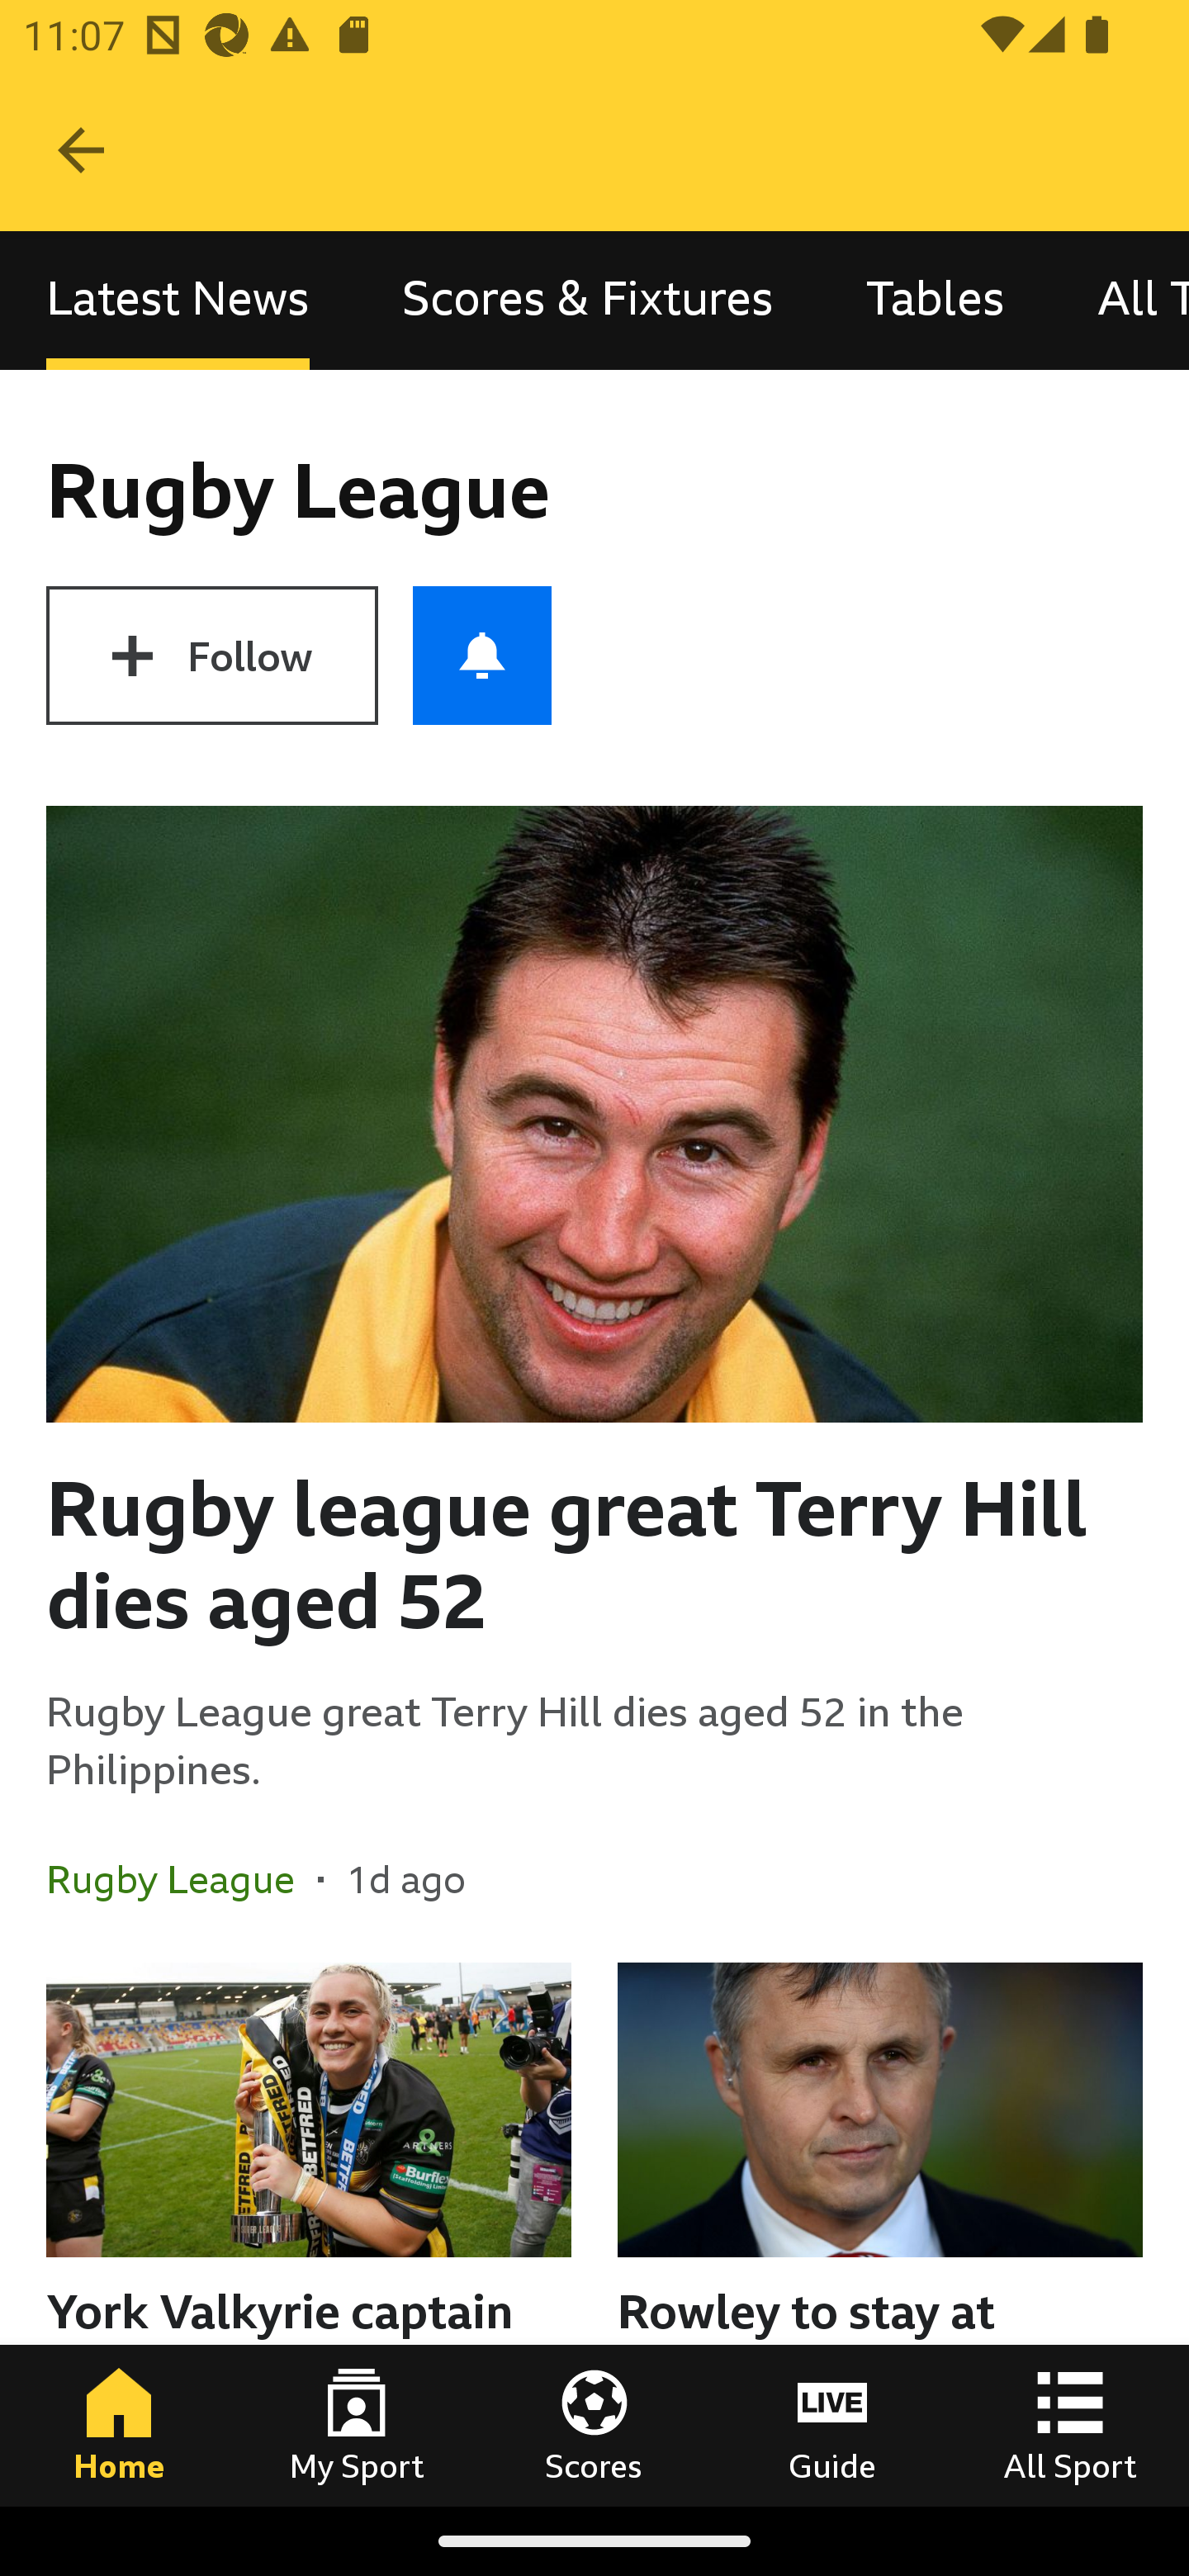 The image size is (1189, 2576). What do you see at coordinates (1070, 2425) in the screenshot?
I see `All Sport` at bounding box center [1070, 2425].